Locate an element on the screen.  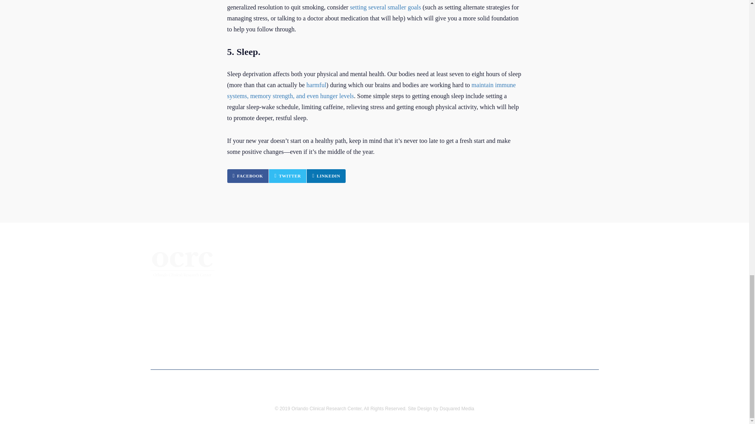
Twitter is located at coordinates (287, 176).